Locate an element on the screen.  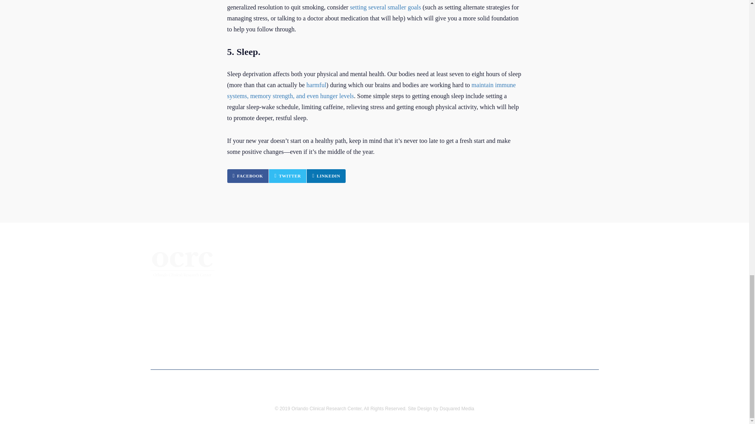
Twitter is located at coordinates (287, 176).